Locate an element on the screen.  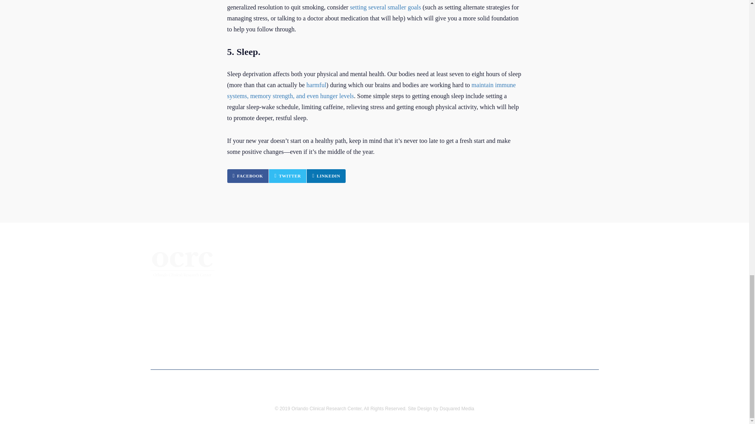
Twitter is located at coordinates (287, 176).